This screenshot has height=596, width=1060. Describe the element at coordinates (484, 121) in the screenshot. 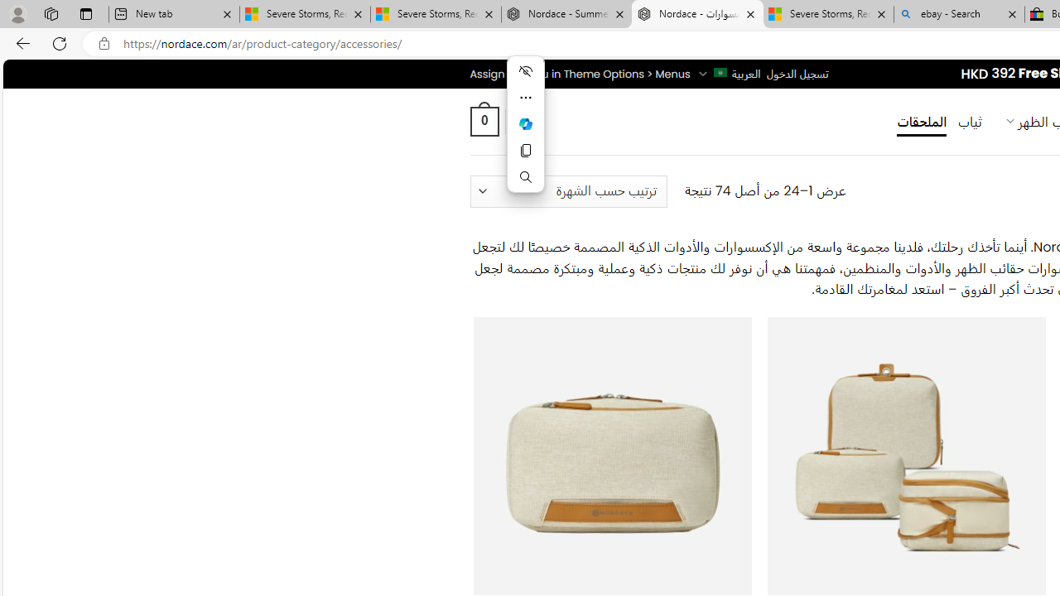

I see ` 0 ` at that location.